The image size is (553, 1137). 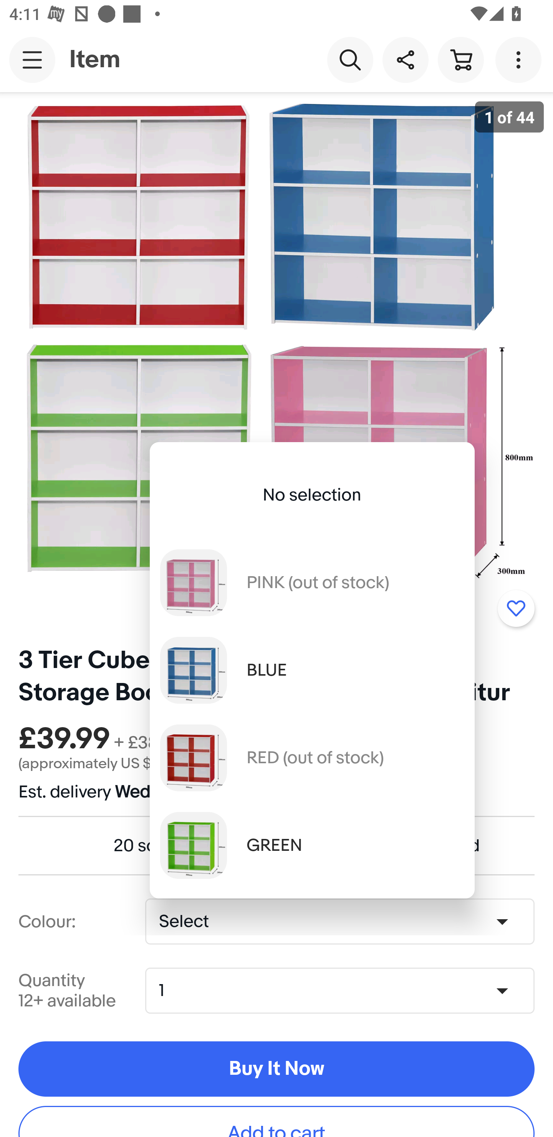 I want to click on BLUE, so click(x=312, y=670).